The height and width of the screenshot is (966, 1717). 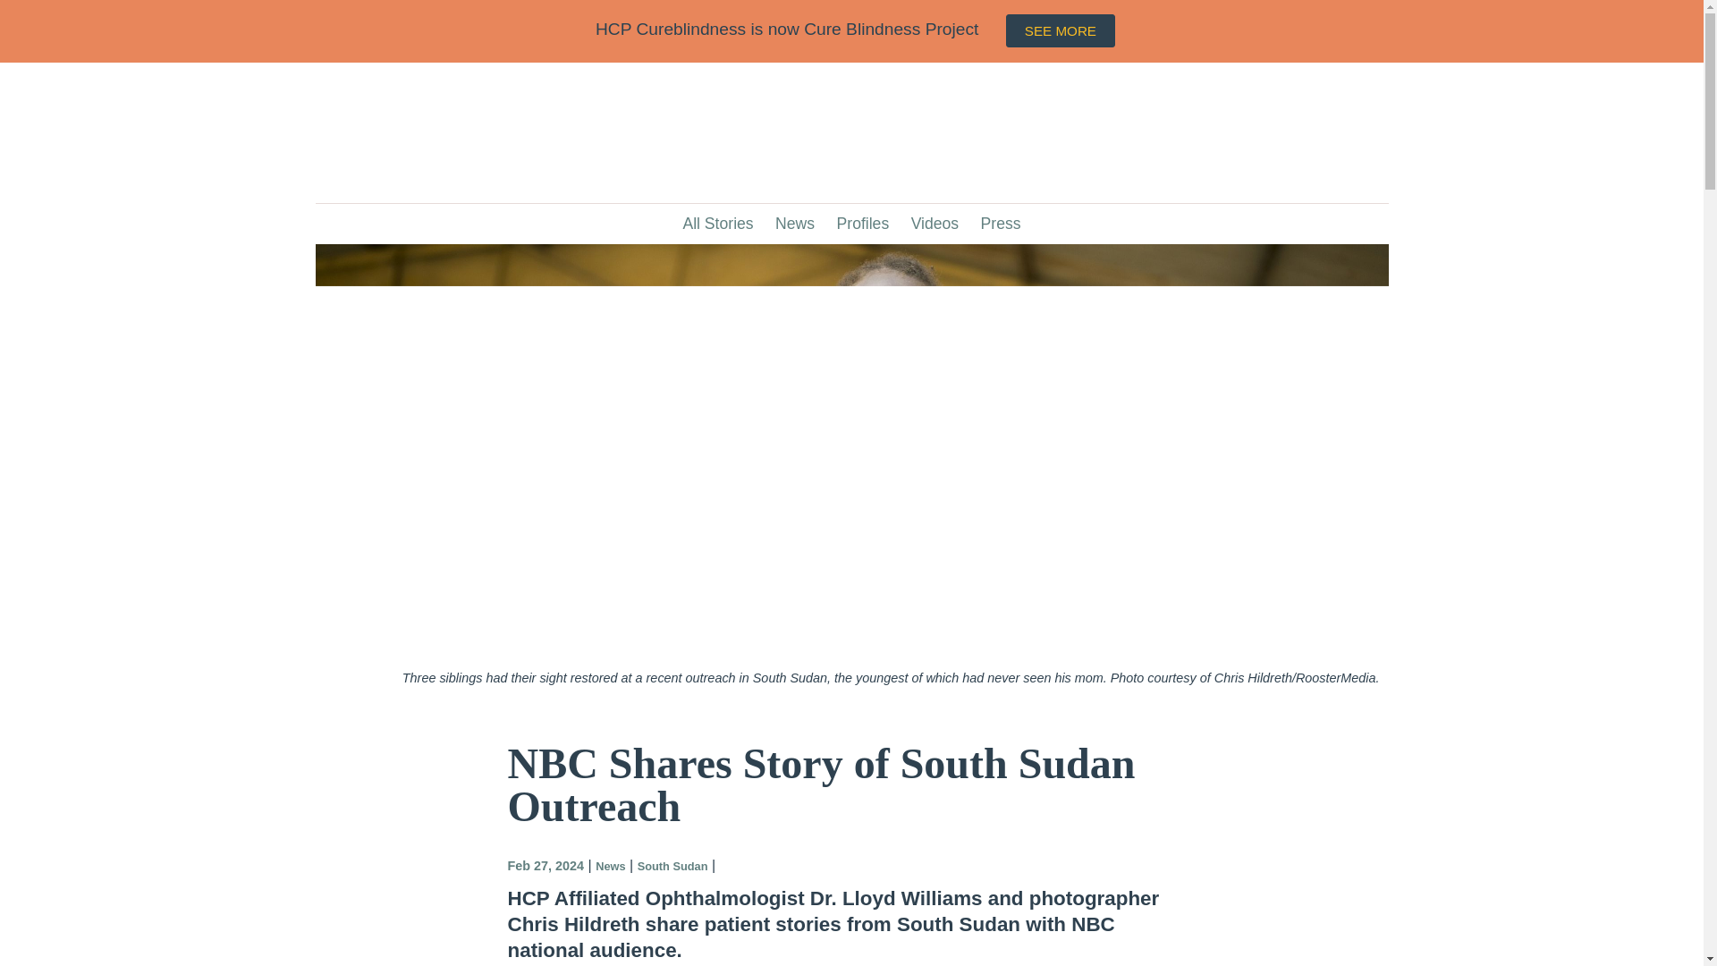 I want to click on Profiles, so click(x=862, y=224).